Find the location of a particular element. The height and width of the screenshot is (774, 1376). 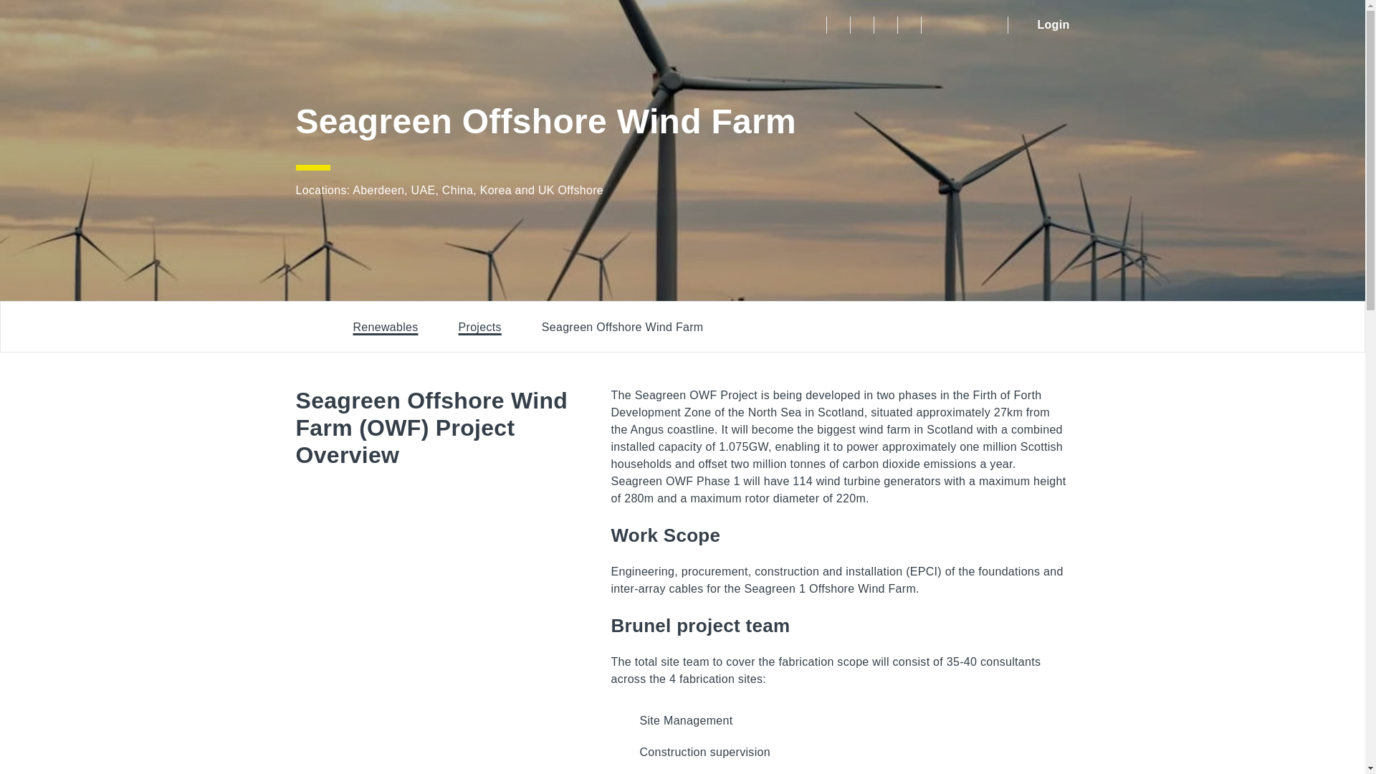

Seagreen Offshore Wind Farm is located at coordinates (622, 327).